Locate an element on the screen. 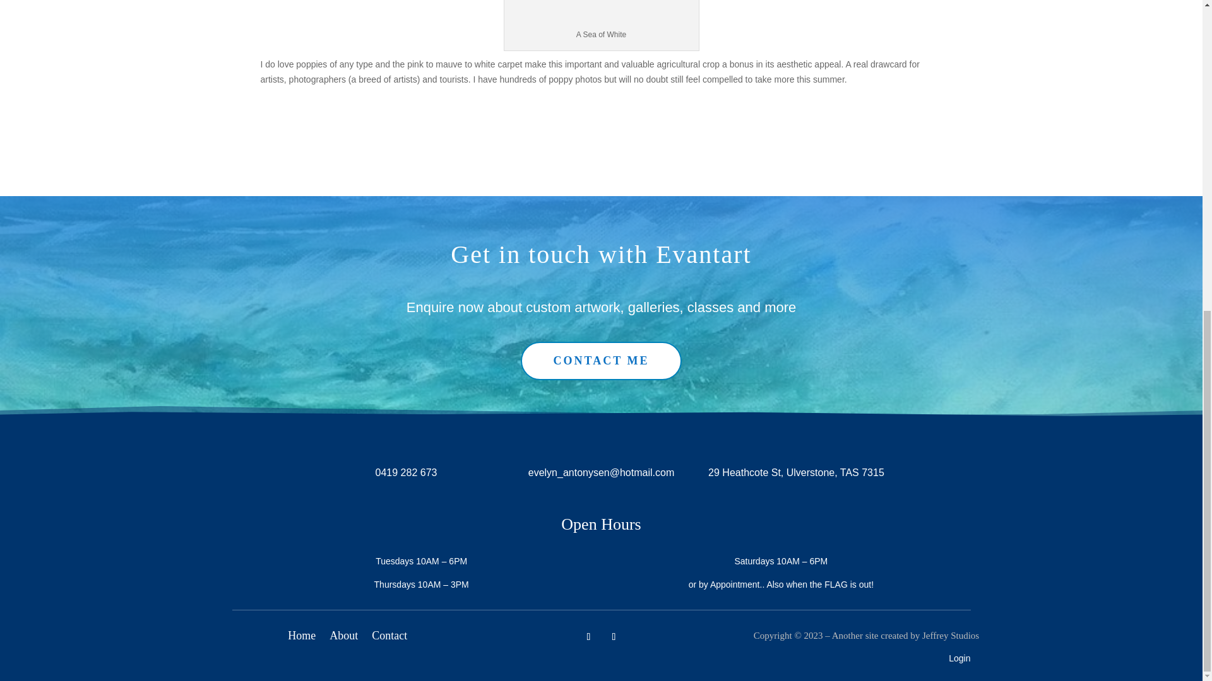 This screenshot has width=1212, height=681. Follow on Instagram is located at coordinates (614, 637).